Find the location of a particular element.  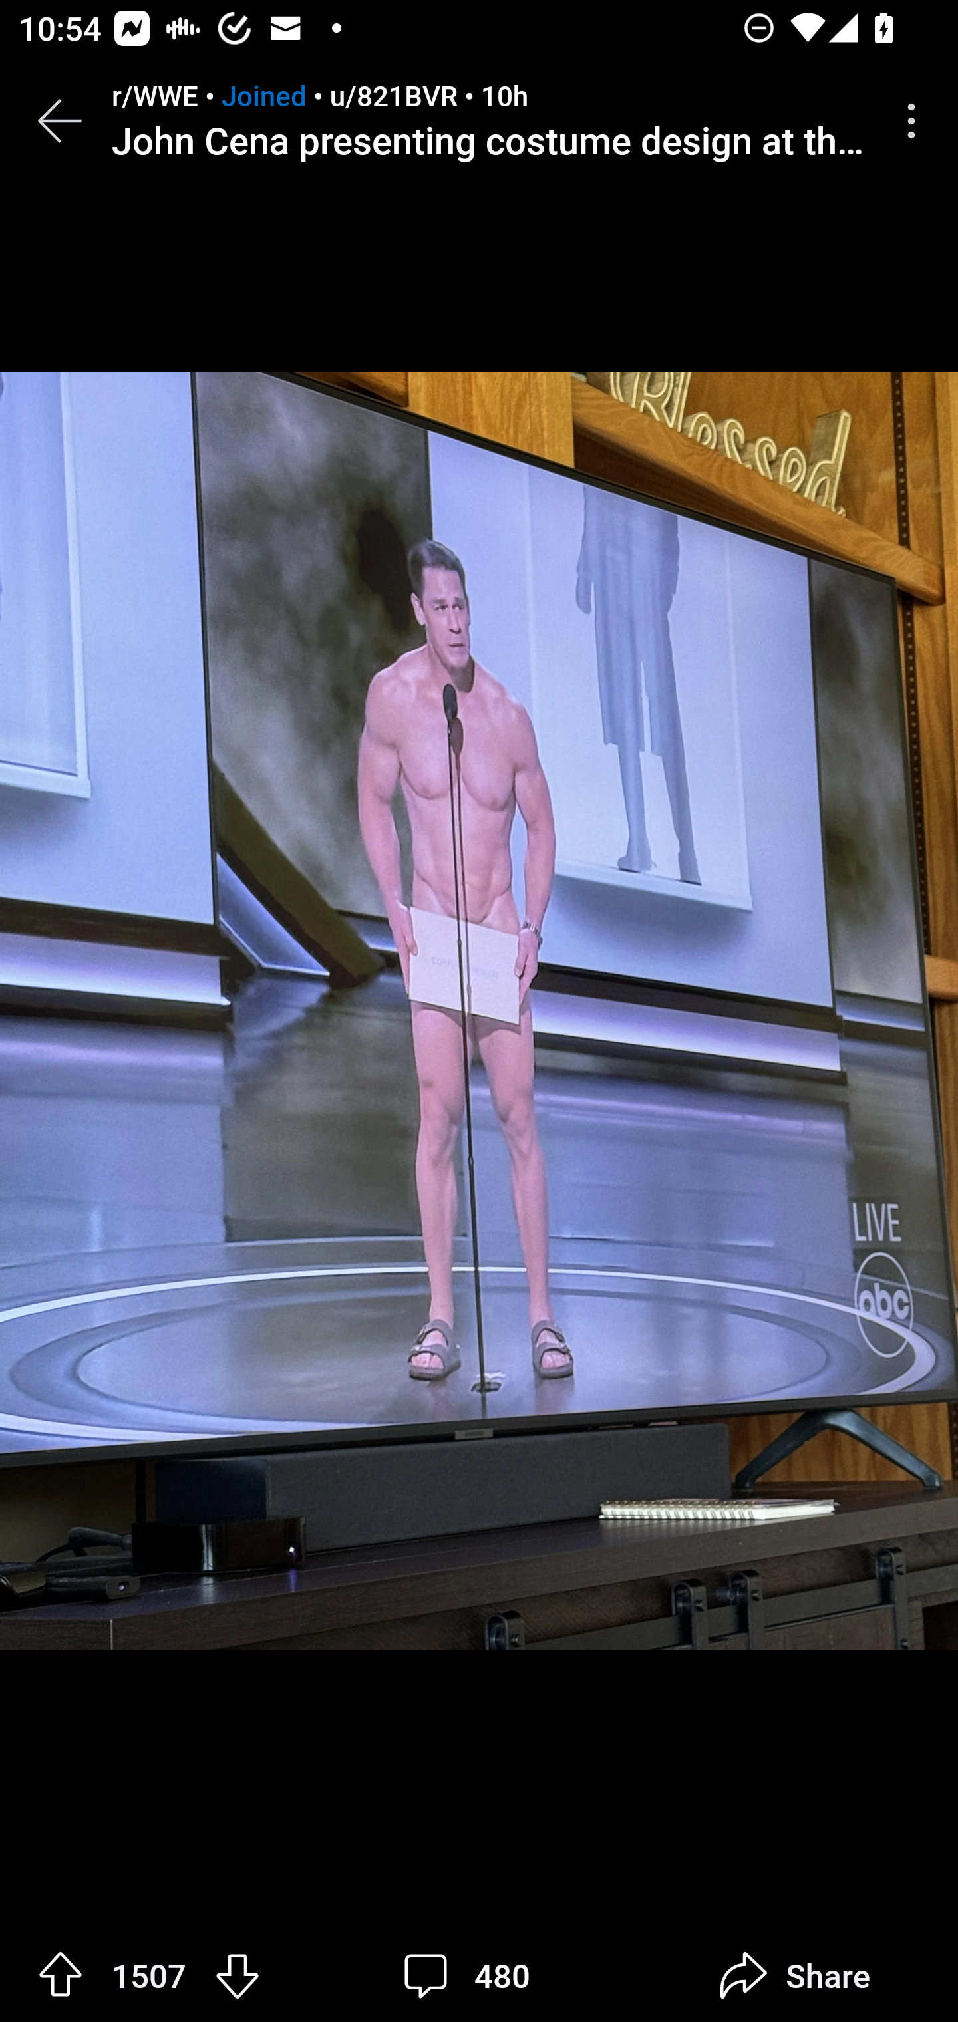

Downvote is located at coordinates (237, 1974).